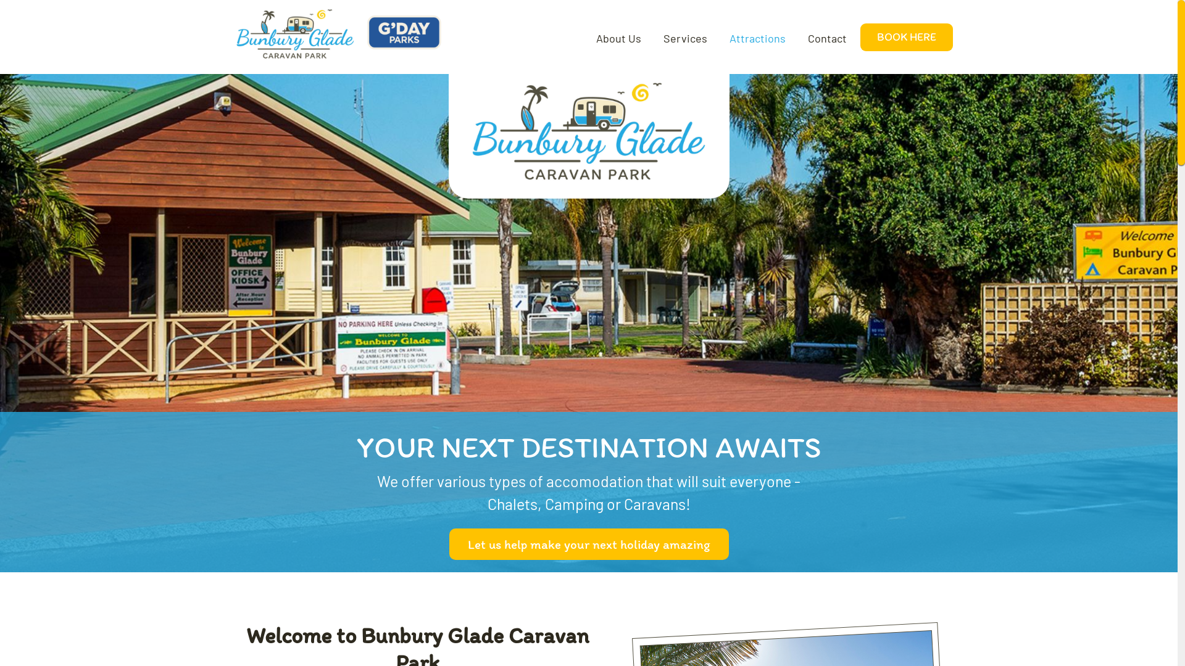  I want to click on About Us, so click(618, 38).